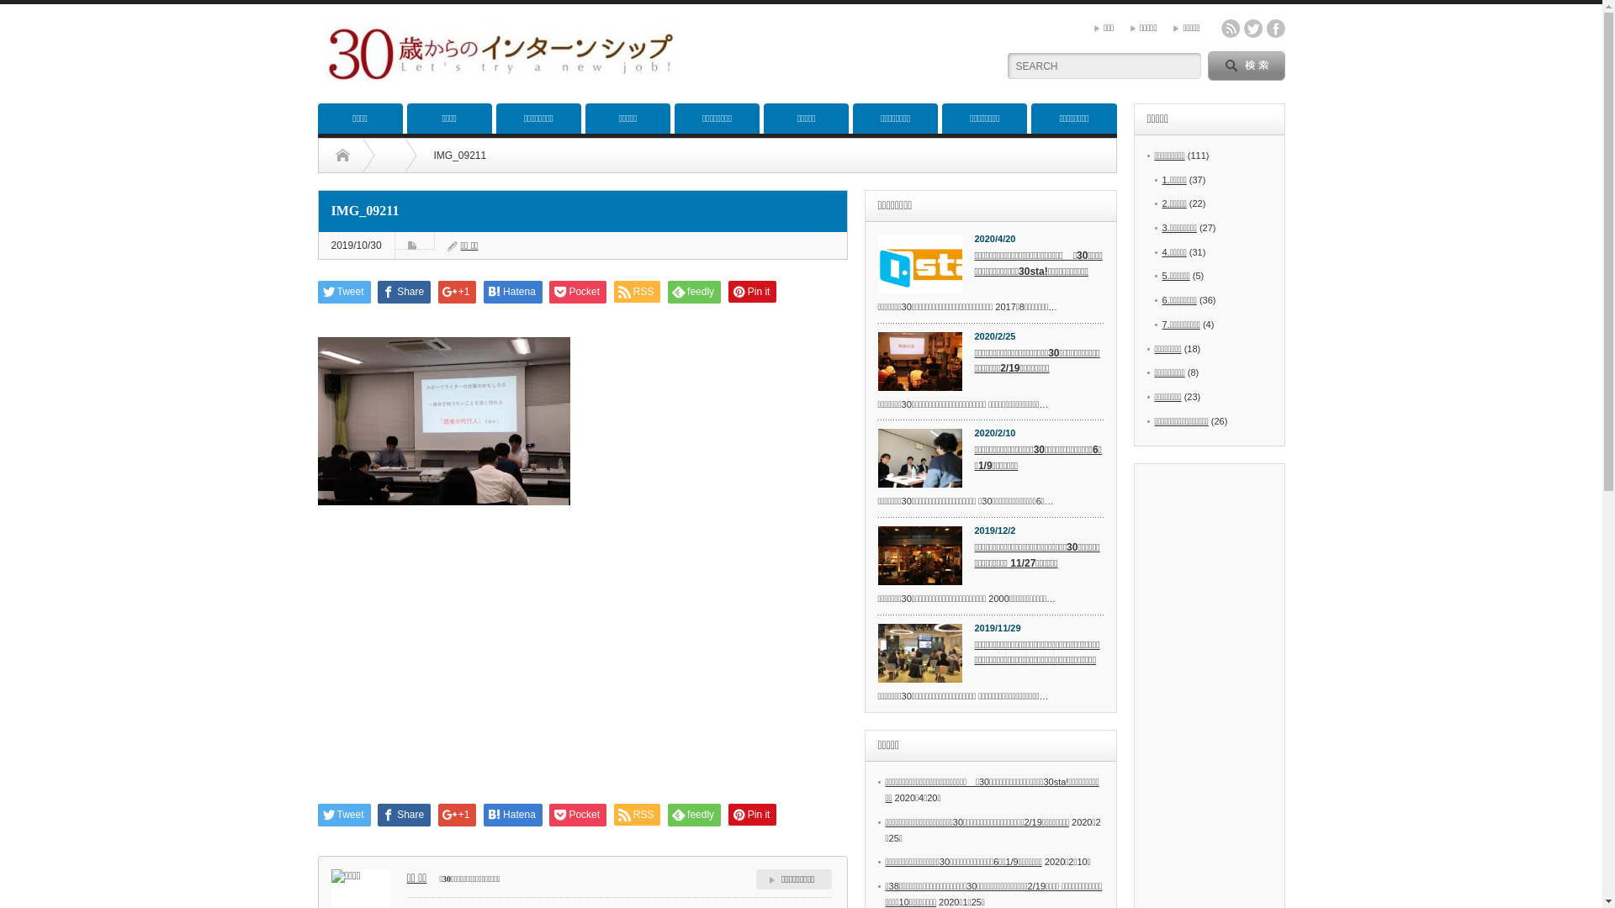  I want to click on RSS, so click(638, 292).